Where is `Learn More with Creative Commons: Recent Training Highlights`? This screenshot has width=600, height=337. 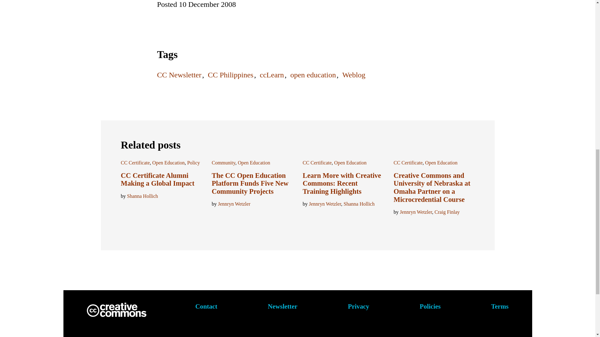 Learn More with Creative Commons: Recent Training Highlights is located at coordinates (342, 183).